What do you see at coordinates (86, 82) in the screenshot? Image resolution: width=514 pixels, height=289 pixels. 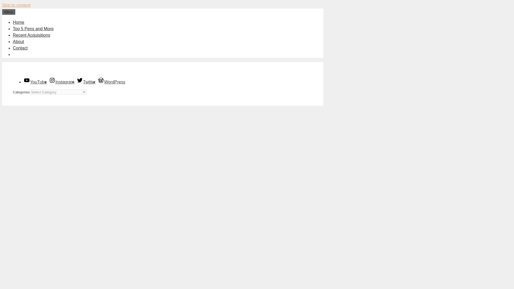 I see `Twitter` at bounding box center [86, 82].